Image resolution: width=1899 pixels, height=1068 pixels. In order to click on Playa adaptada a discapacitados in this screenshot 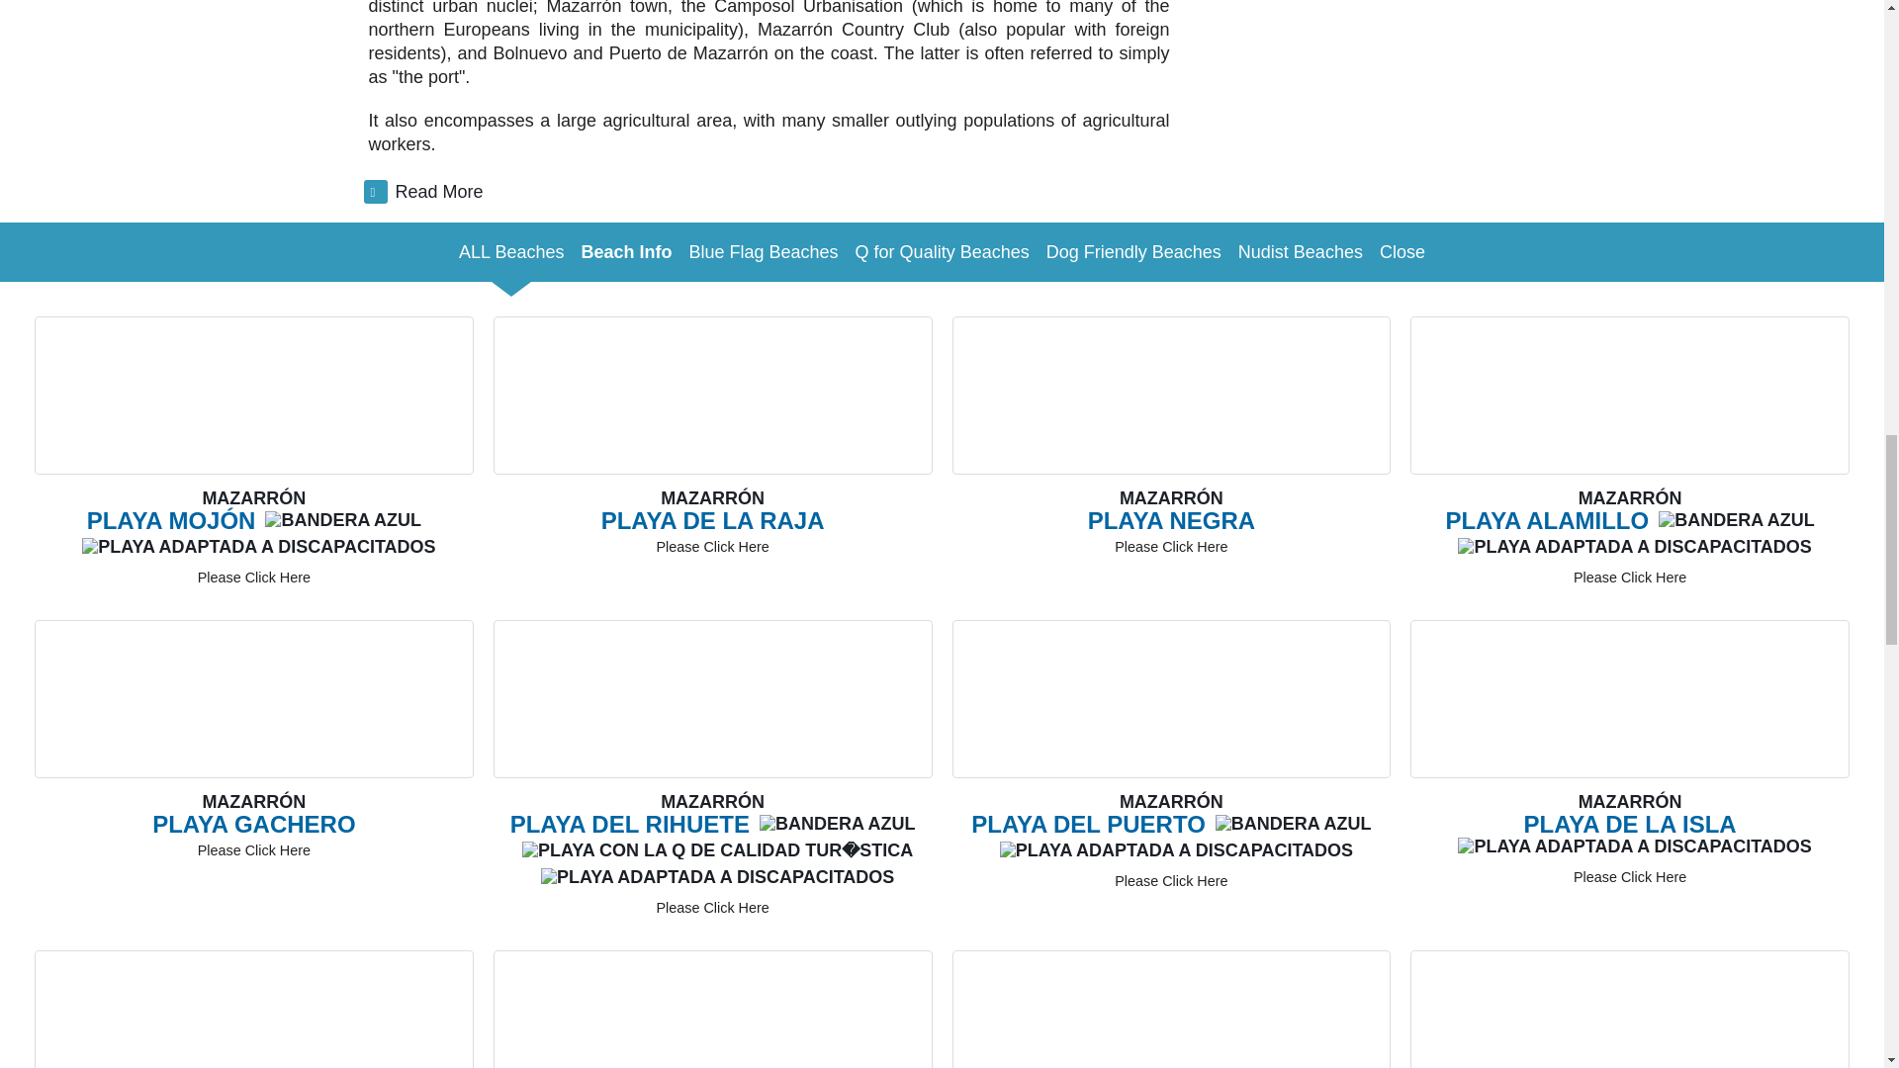, I will do `click(257, 546)`.